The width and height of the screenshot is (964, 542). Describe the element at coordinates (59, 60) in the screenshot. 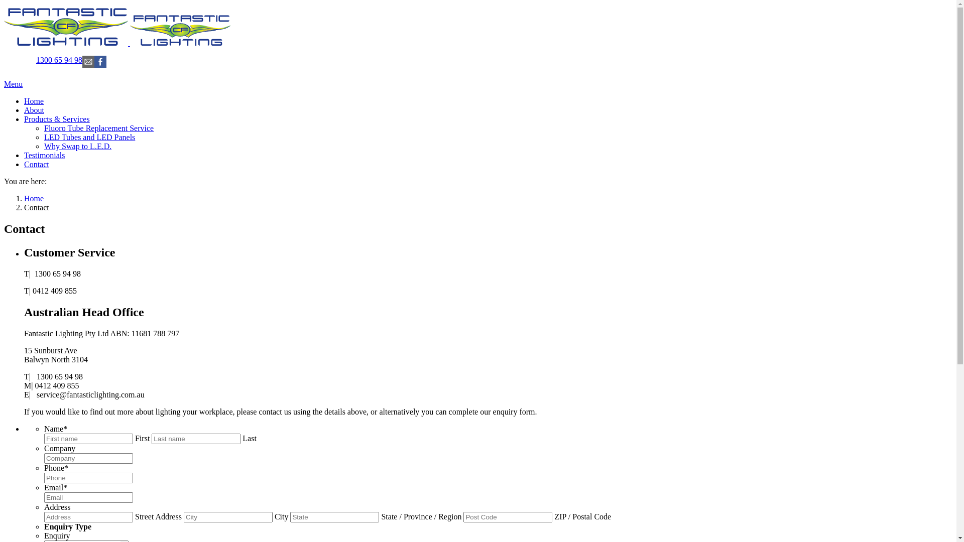

I see `1300 65 94 98` at that location.